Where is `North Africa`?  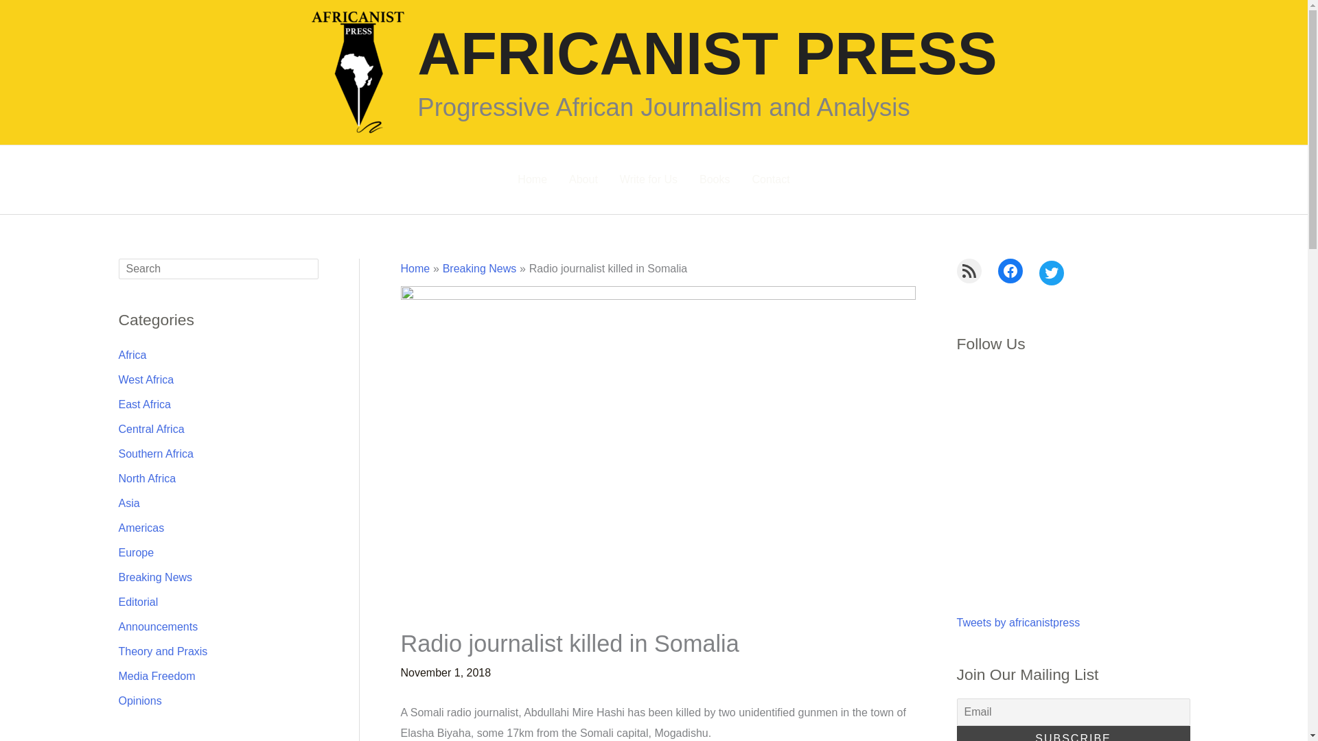
North Africa is located at coordinates (147, 478).